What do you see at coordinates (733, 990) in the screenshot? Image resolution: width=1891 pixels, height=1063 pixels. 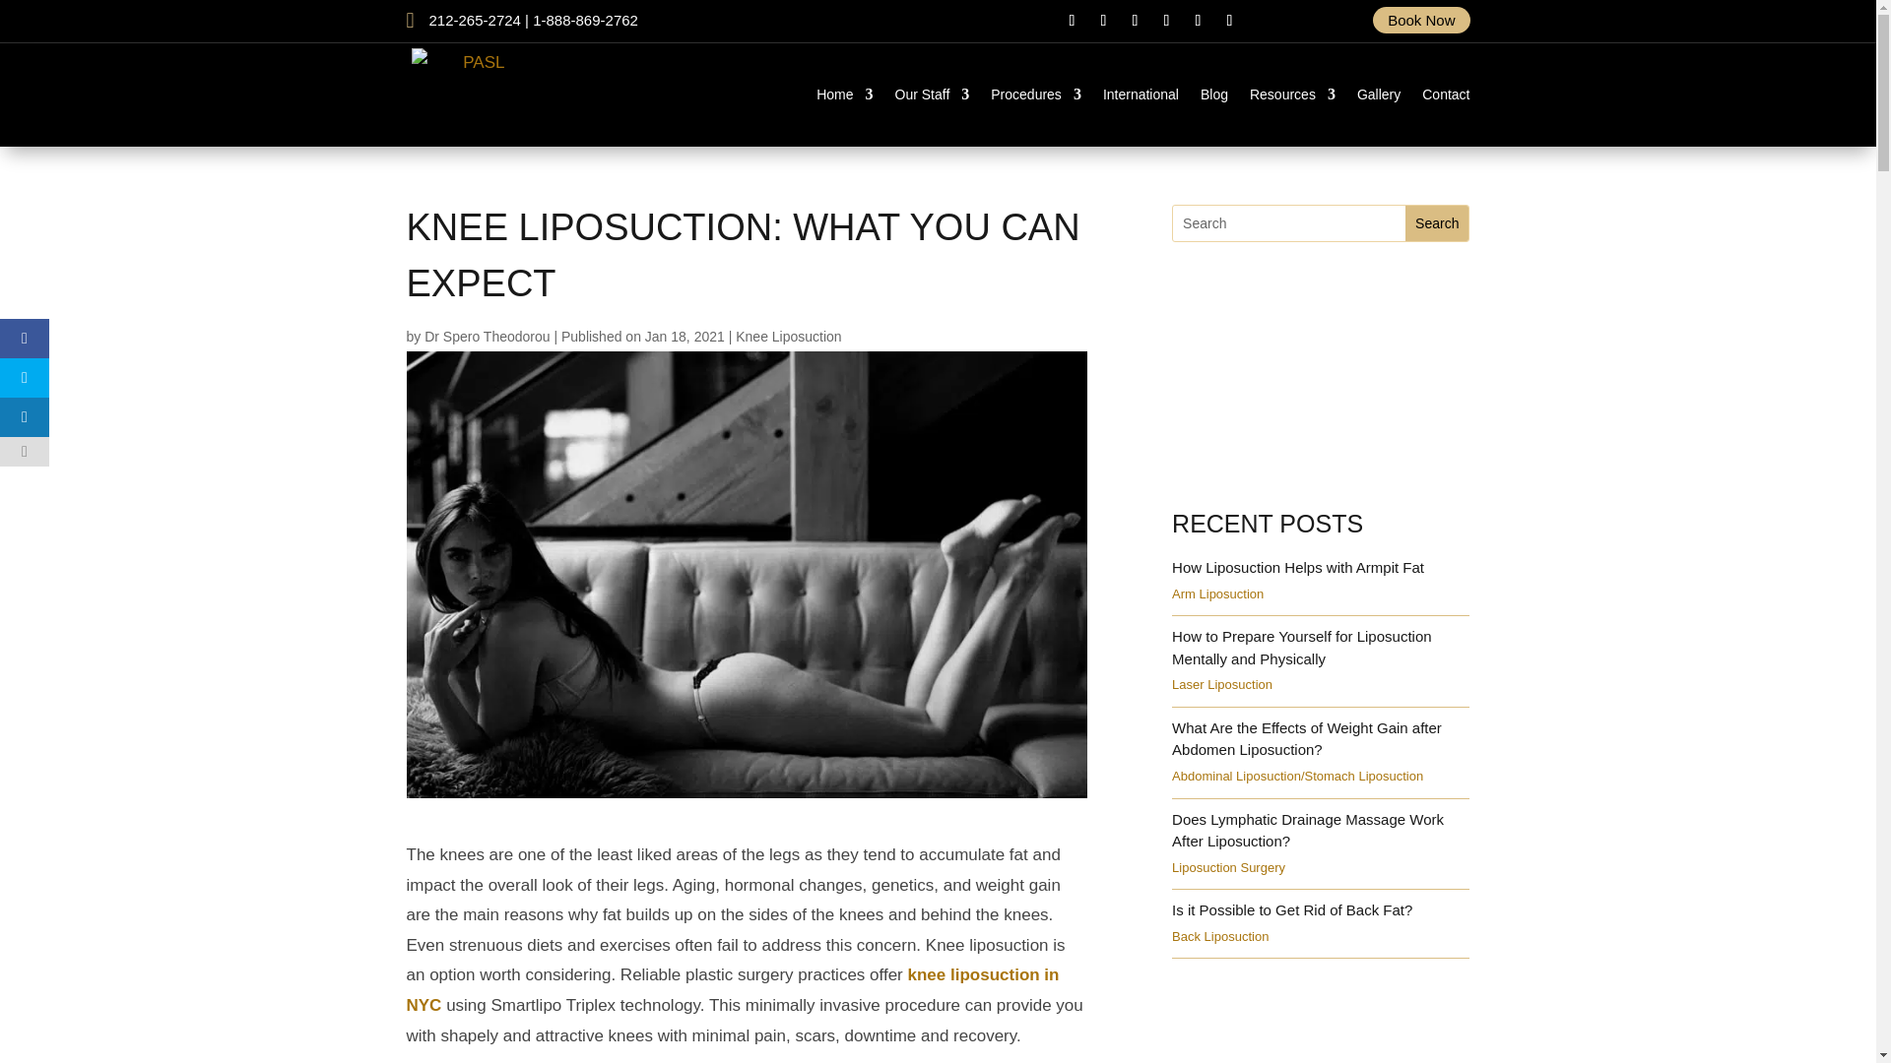 I see `knee Liposuction in NYC` at bounding box center [733, 990].